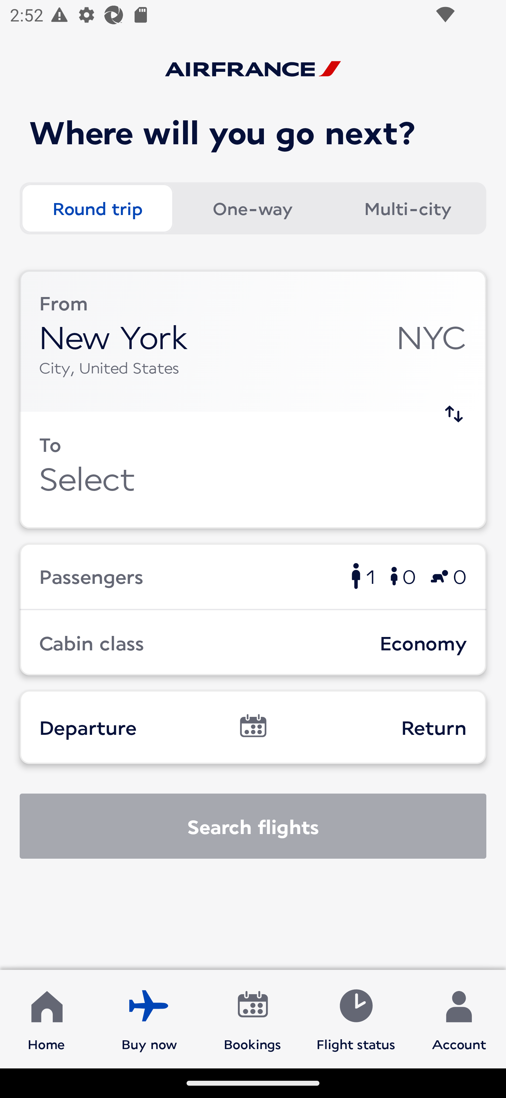 The width and height of the screenshot is (506, 1098). I want to click on Multi-city, so click(408, 208).